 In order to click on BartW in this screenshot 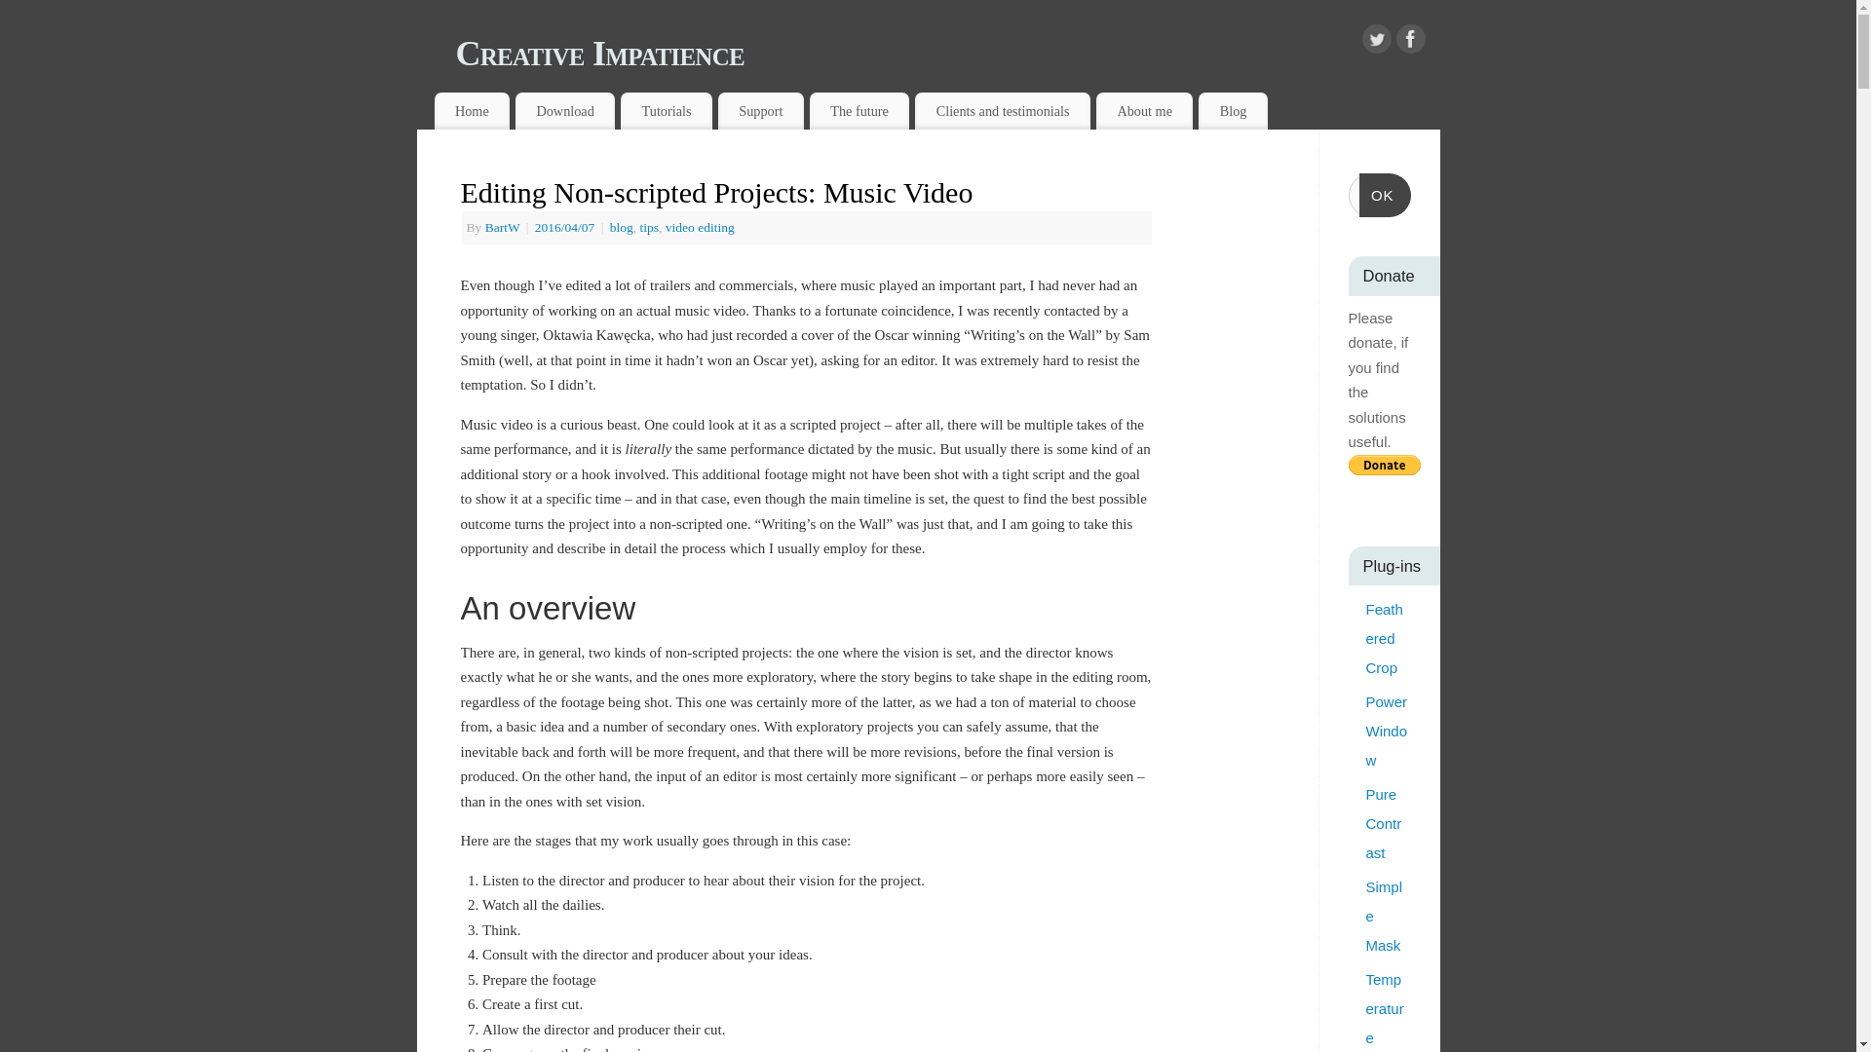, I will do `click(502, 226)`.